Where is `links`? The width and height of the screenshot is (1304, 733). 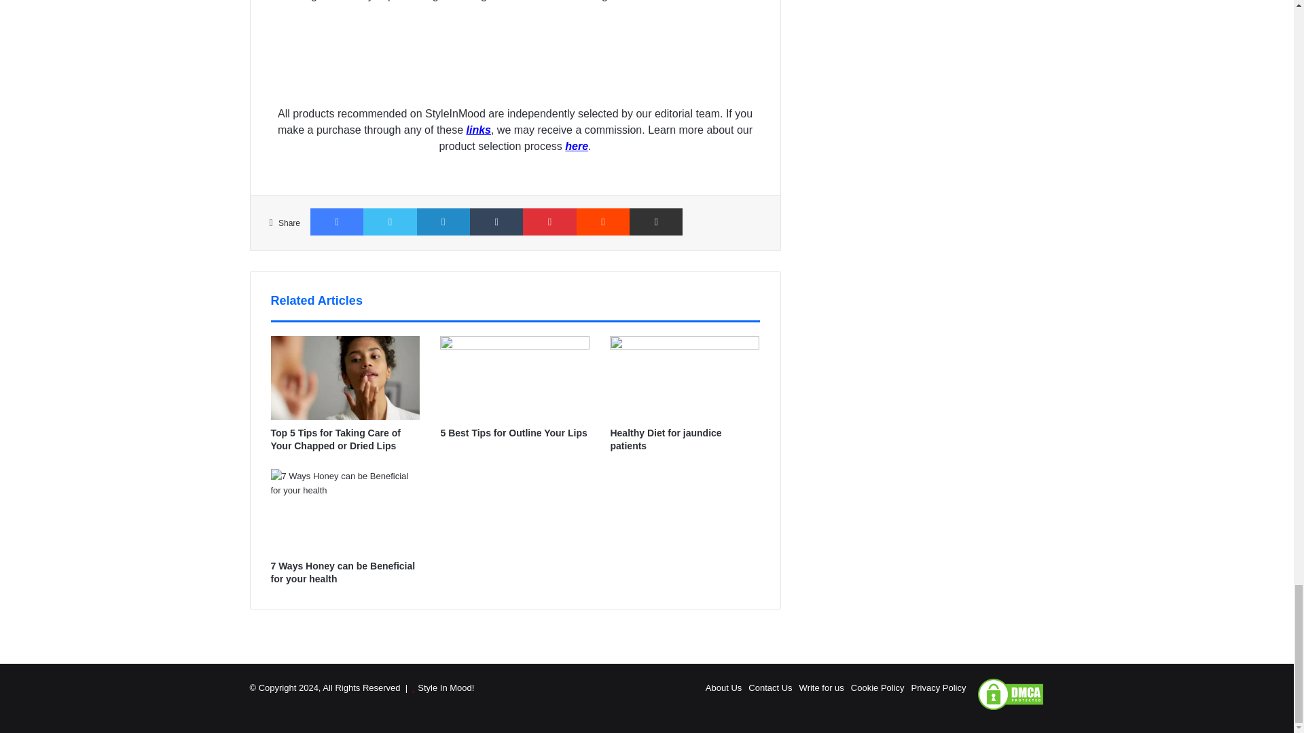
links is located at coordinates (477, 129).